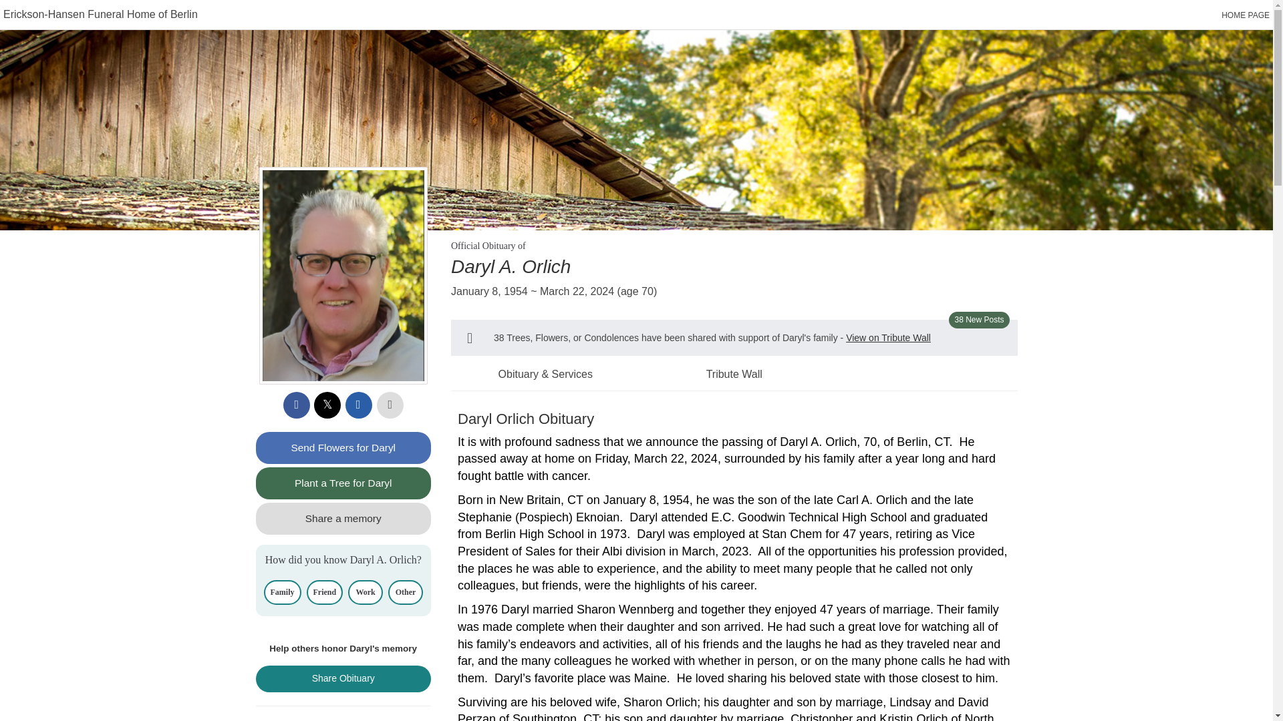 Image resolution: width=1283 pixels, height=721 pixels. What do you see at coordinates (343, 447) in the screenshot?
I see `Send Flowers for Daryl` at bounding box center [343, 447].